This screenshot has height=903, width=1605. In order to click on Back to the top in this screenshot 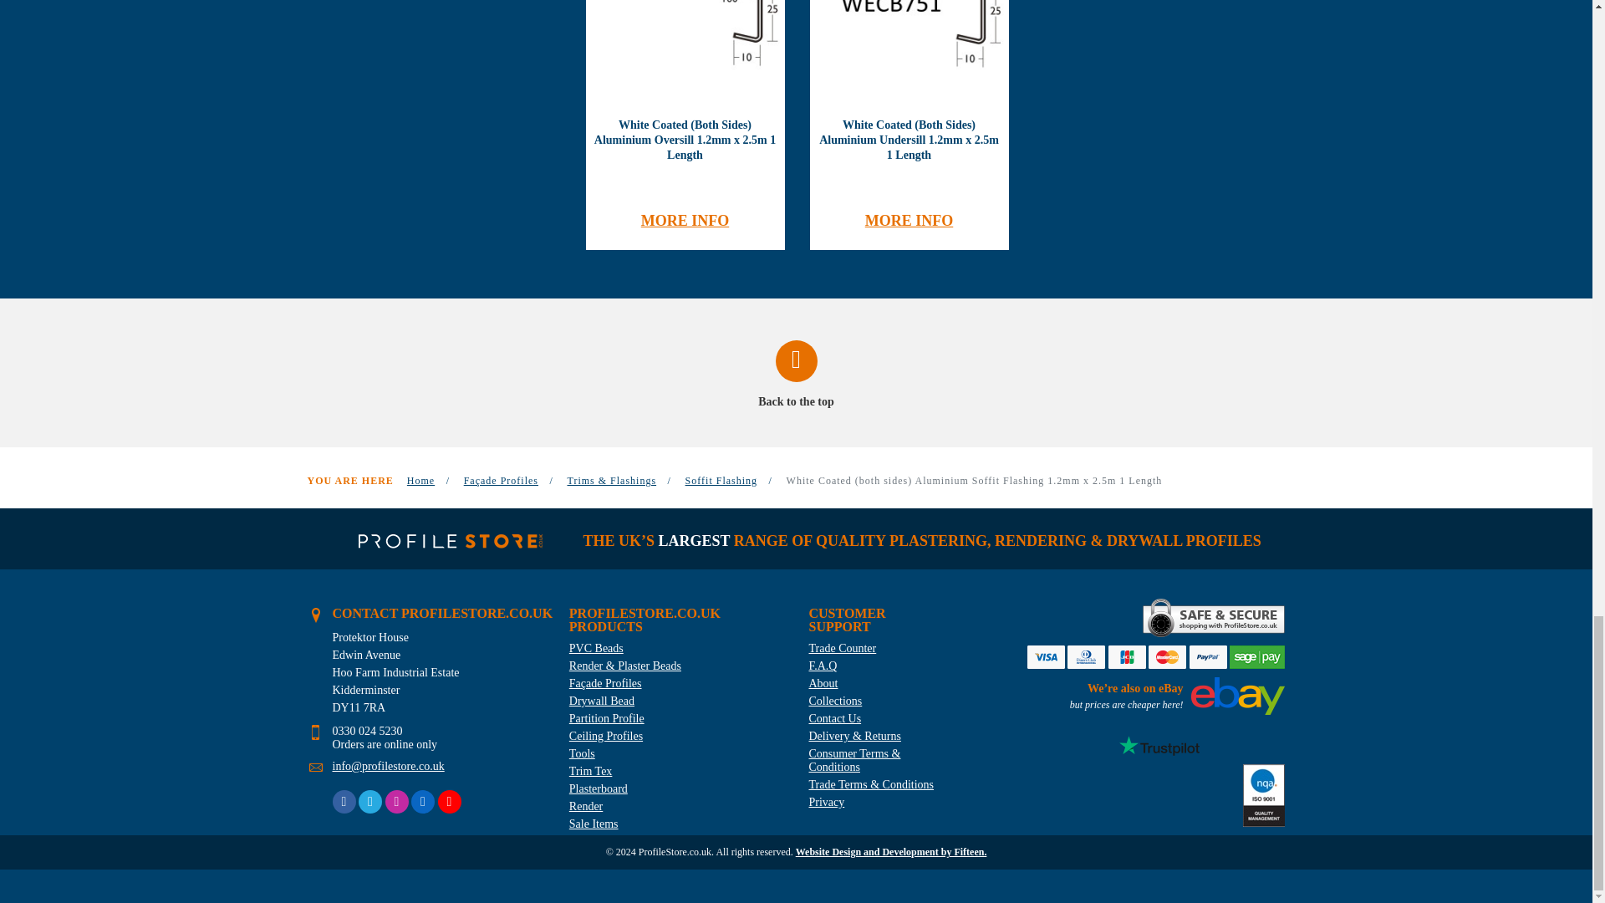, I will do `click(797, 375)`.